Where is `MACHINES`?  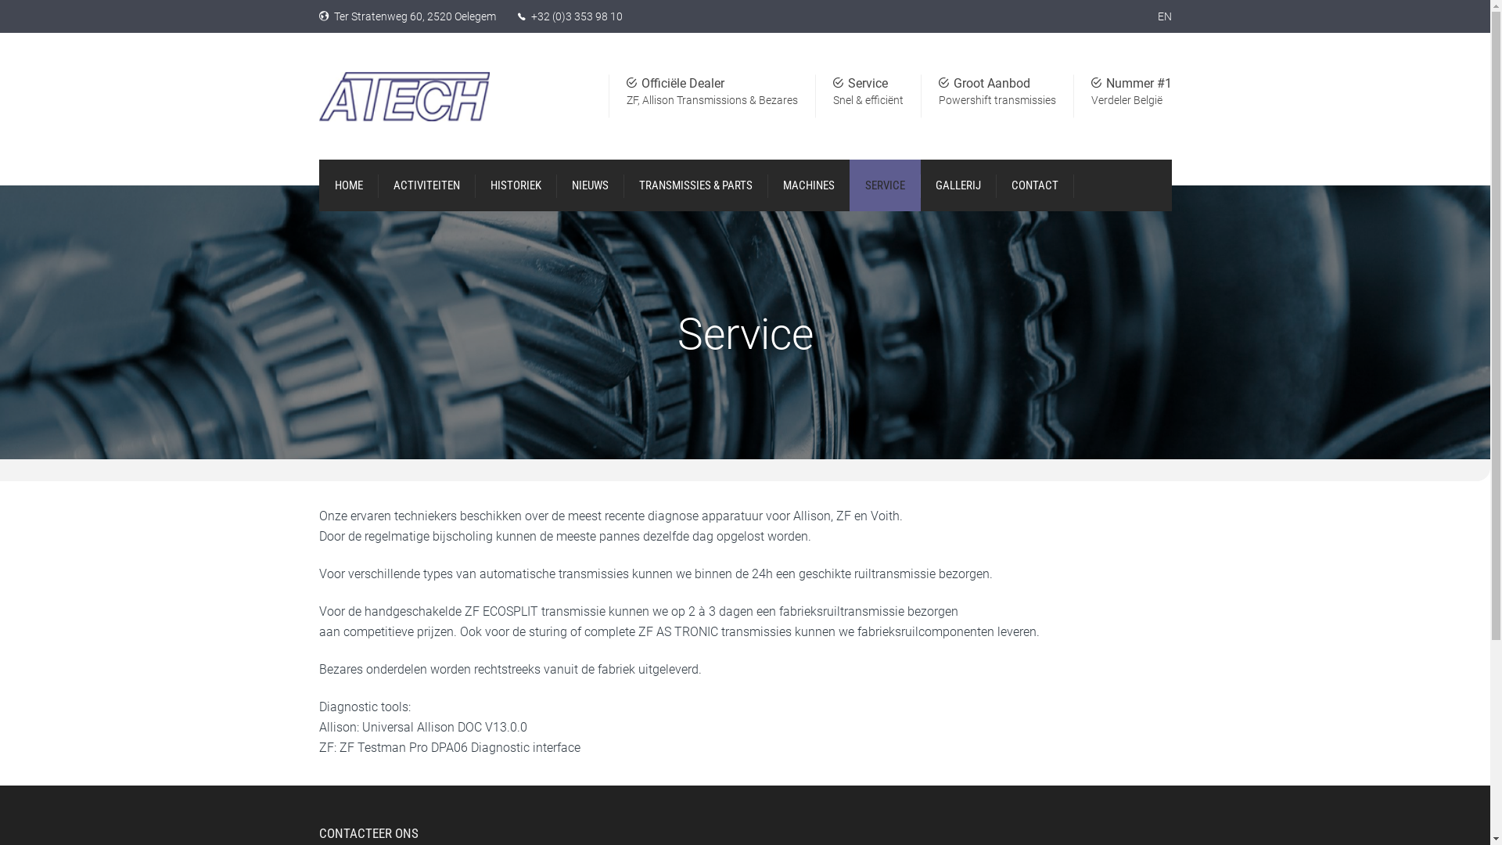 MACHINES is located at coordinates (807, 185).